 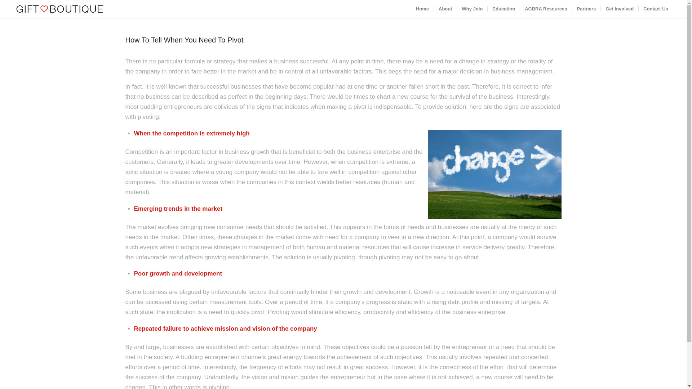 What do you see at coordinates (545, 9) in the screenshot?
I see `AGBRA Resources` at bounding box center [545, 9].